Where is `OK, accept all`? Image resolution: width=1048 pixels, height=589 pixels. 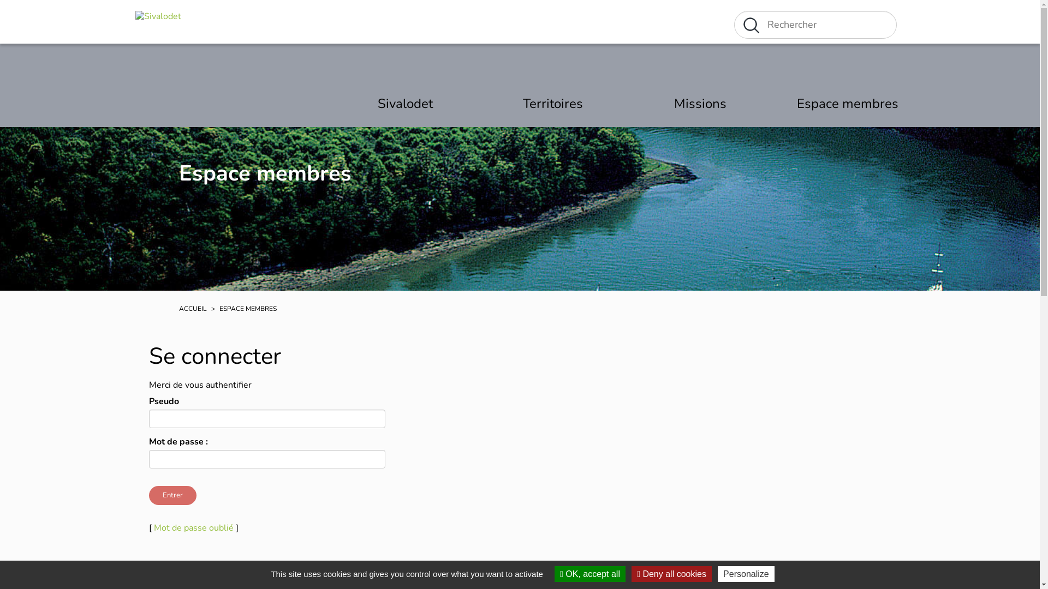 OK, accept all is located at coordinates (590, 574).